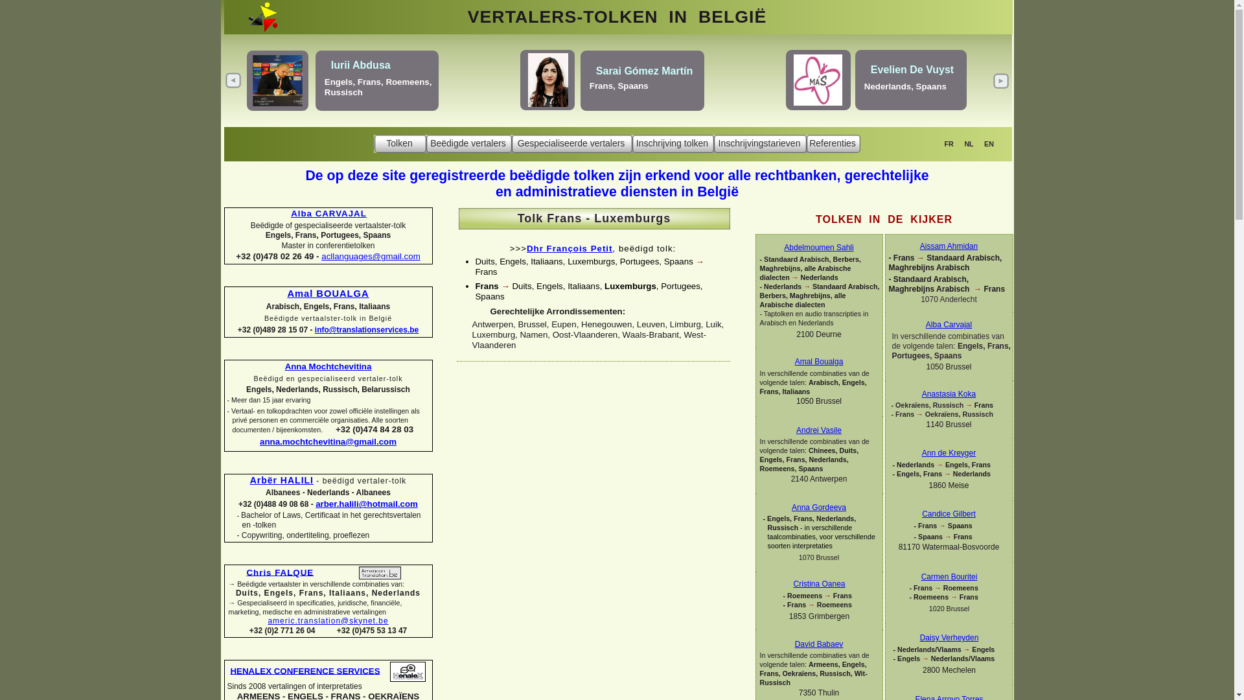  What do you see at coordinates (399, 88) in the screenshot?
I see `Engels, Hongaars, Nederlands` at bounding box center [399, 88].